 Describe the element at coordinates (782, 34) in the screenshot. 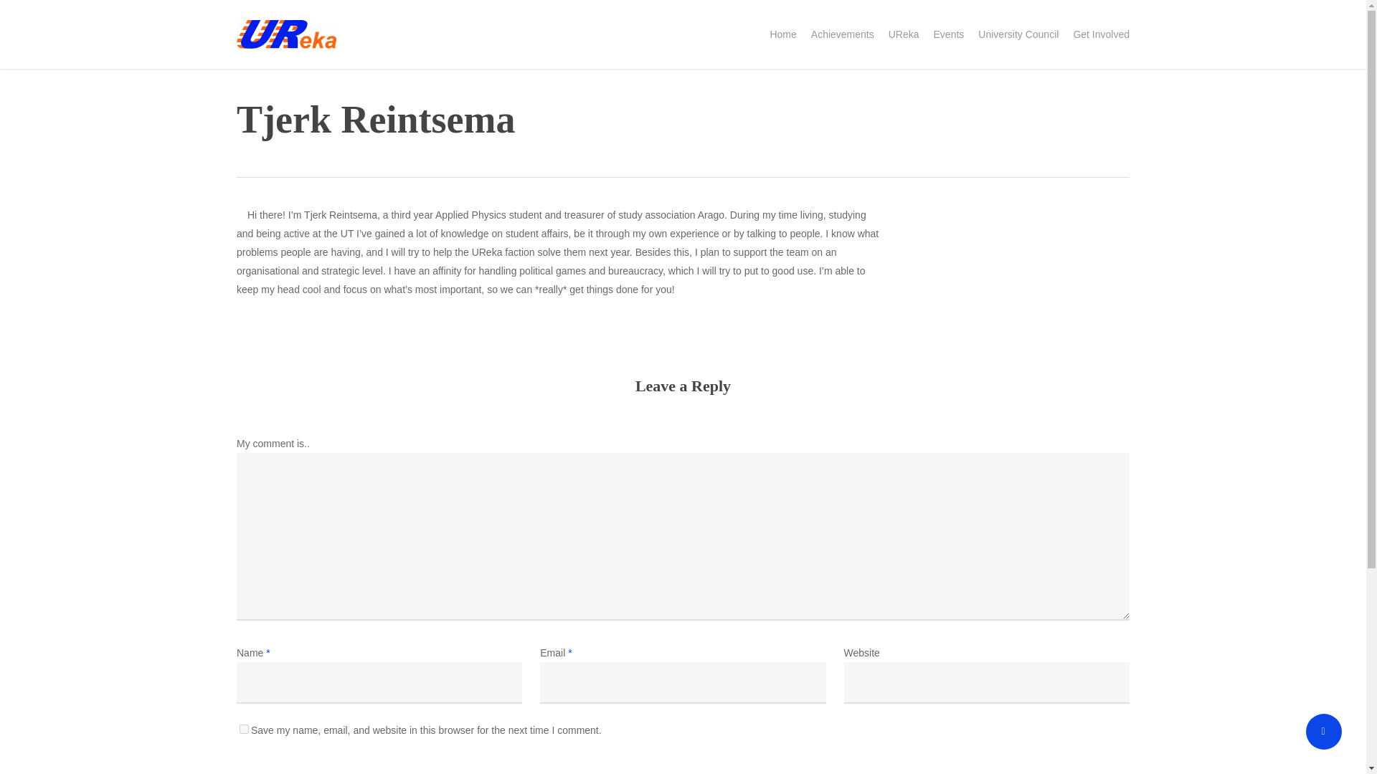

I see `Home` at that location.